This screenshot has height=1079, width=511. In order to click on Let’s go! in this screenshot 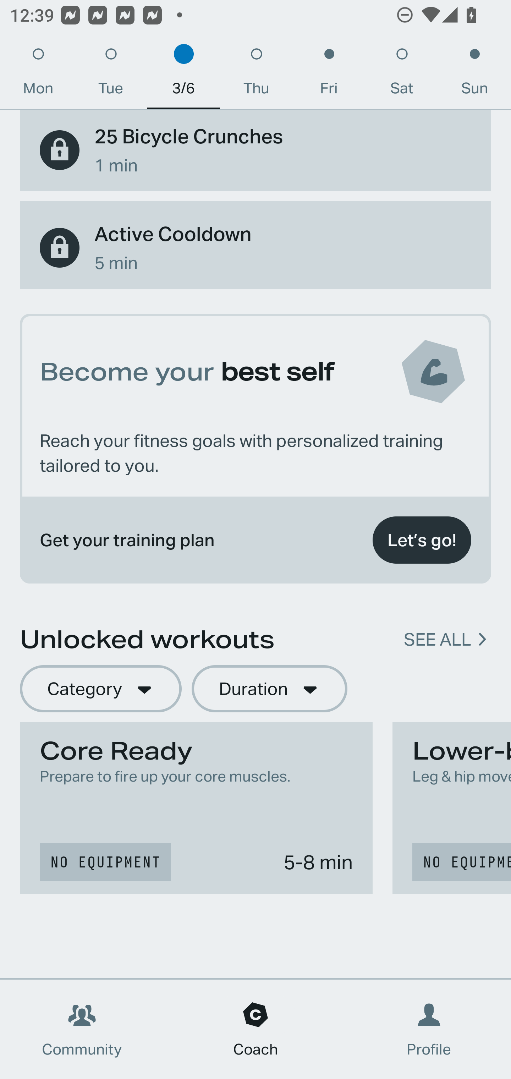, I will do `click(422, 540)`.